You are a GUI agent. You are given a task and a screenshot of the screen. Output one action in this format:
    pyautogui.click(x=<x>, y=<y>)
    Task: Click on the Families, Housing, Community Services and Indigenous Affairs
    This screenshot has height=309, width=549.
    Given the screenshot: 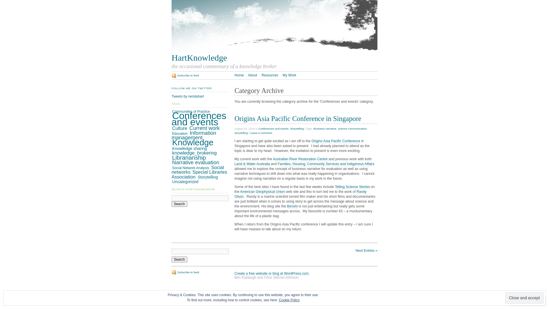 What is the action you would take?
    pyautogui.click(x=326, y=164)
    